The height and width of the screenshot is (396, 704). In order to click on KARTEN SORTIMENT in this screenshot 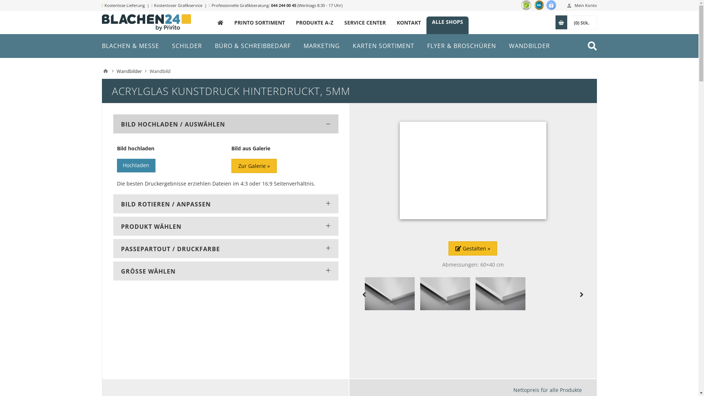, I will do `click(384, 46)`.